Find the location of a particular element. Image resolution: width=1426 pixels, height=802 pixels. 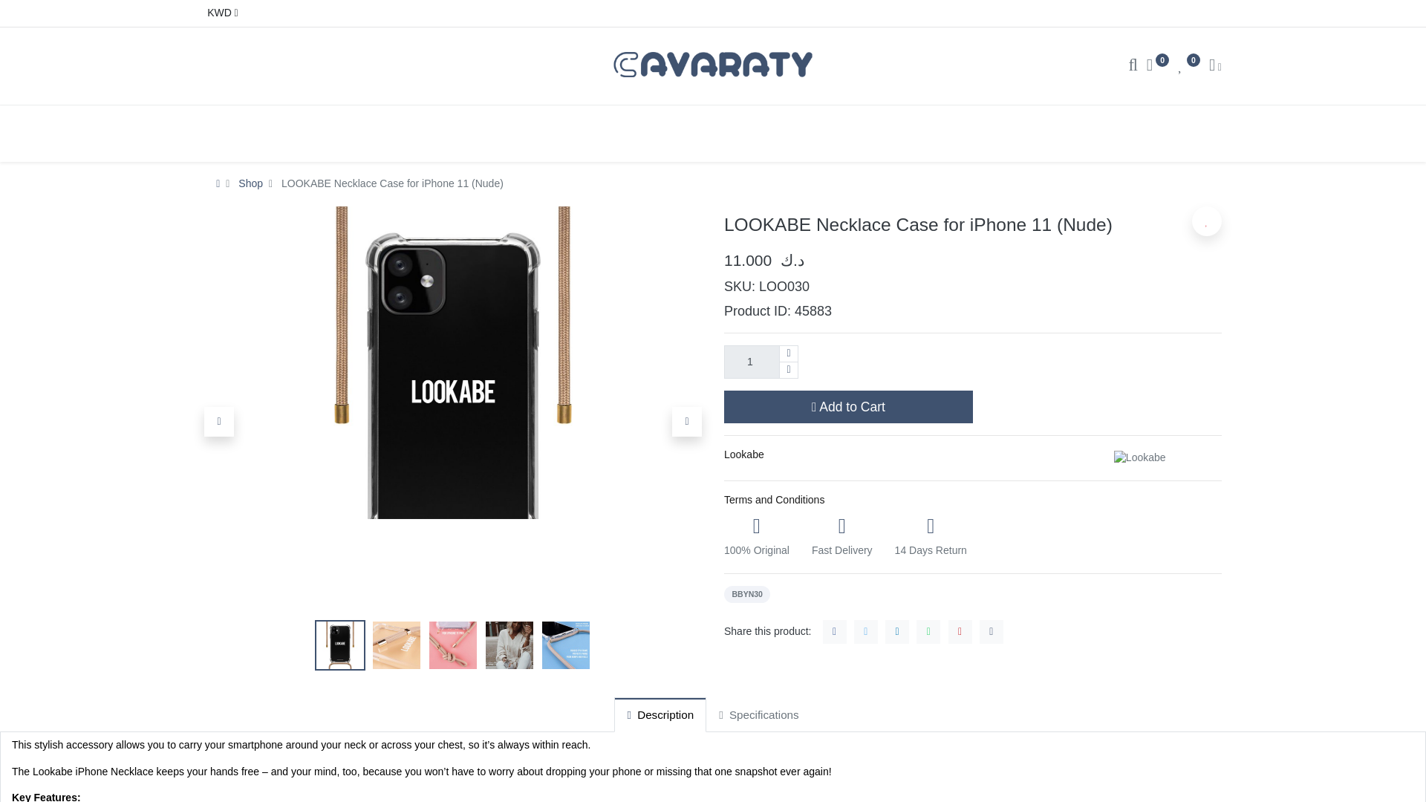

1 is located at coordinates (761, 362).